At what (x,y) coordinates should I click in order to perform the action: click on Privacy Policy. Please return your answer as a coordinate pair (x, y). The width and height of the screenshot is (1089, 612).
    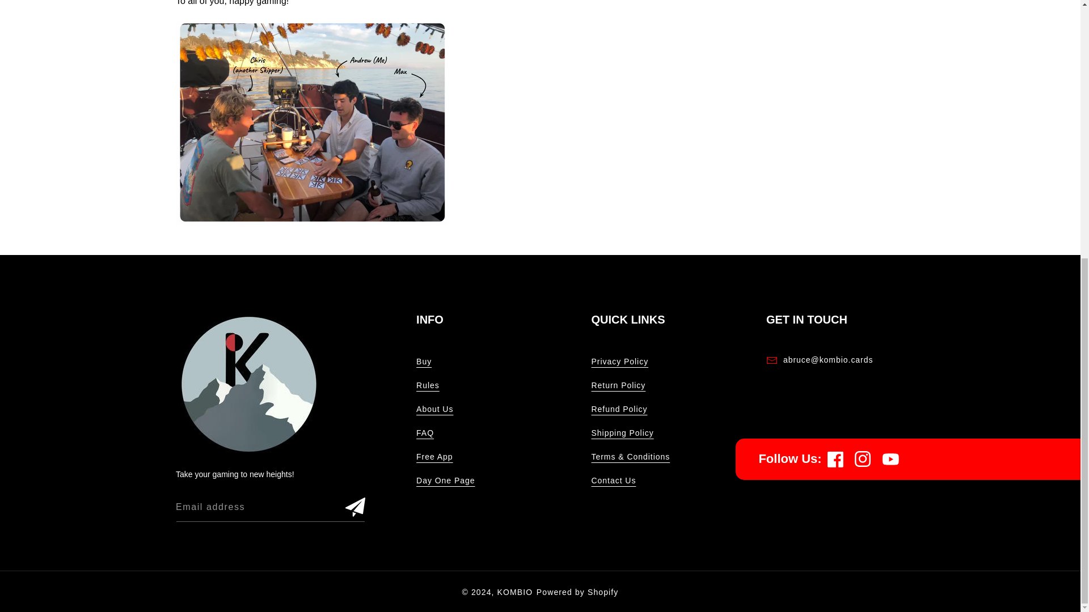
    Looking at the image, I should click on (620, 361).